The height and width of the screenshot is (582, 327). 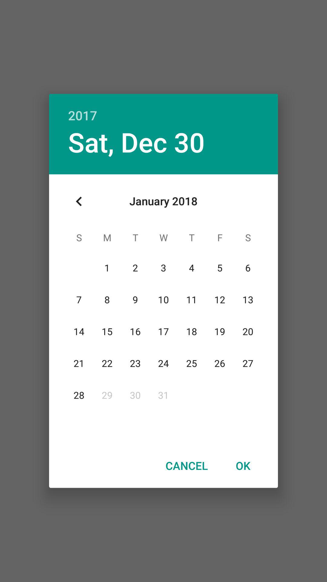 What do you see at coordinates (187, 465) in the screenshot?
I see `swipe to the cancel icon` at bounding box center [187, 465].